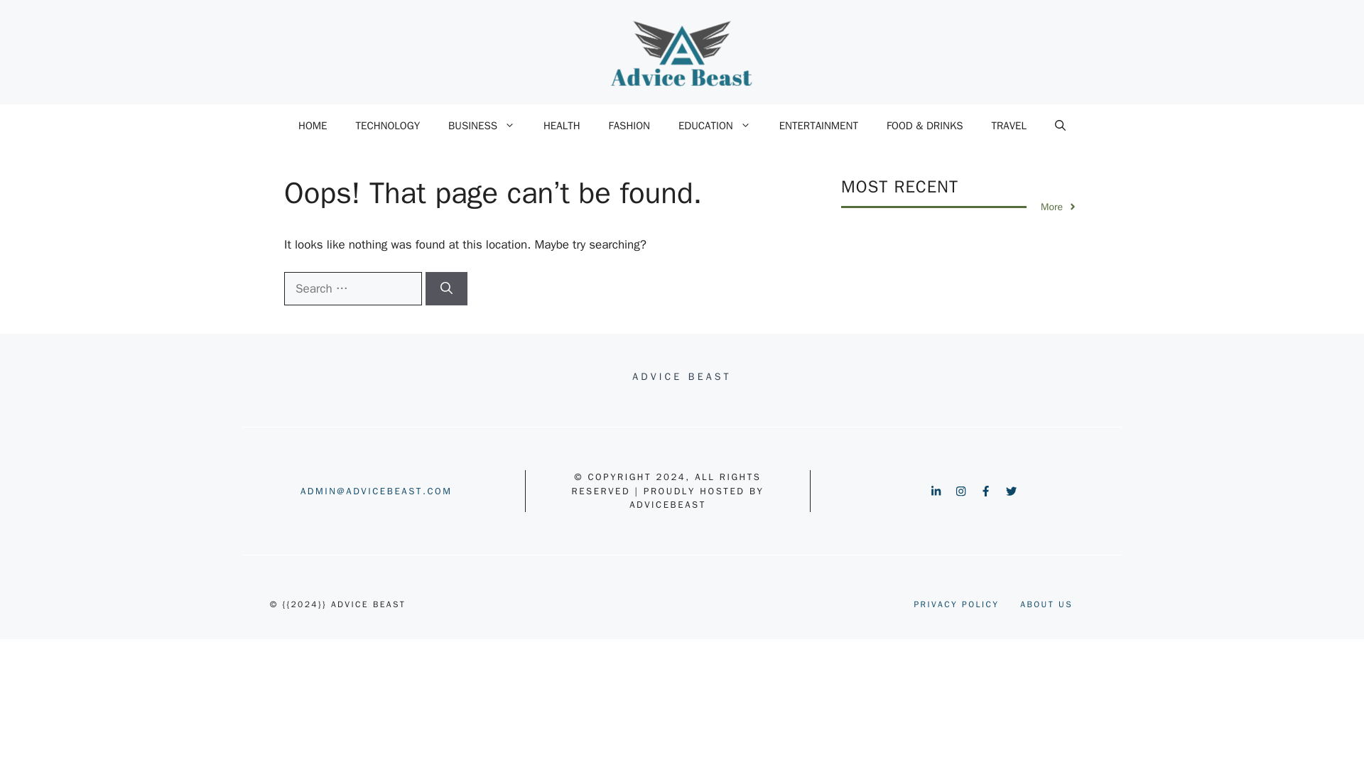  I want to click on EDUCATION, so click(715, 125).